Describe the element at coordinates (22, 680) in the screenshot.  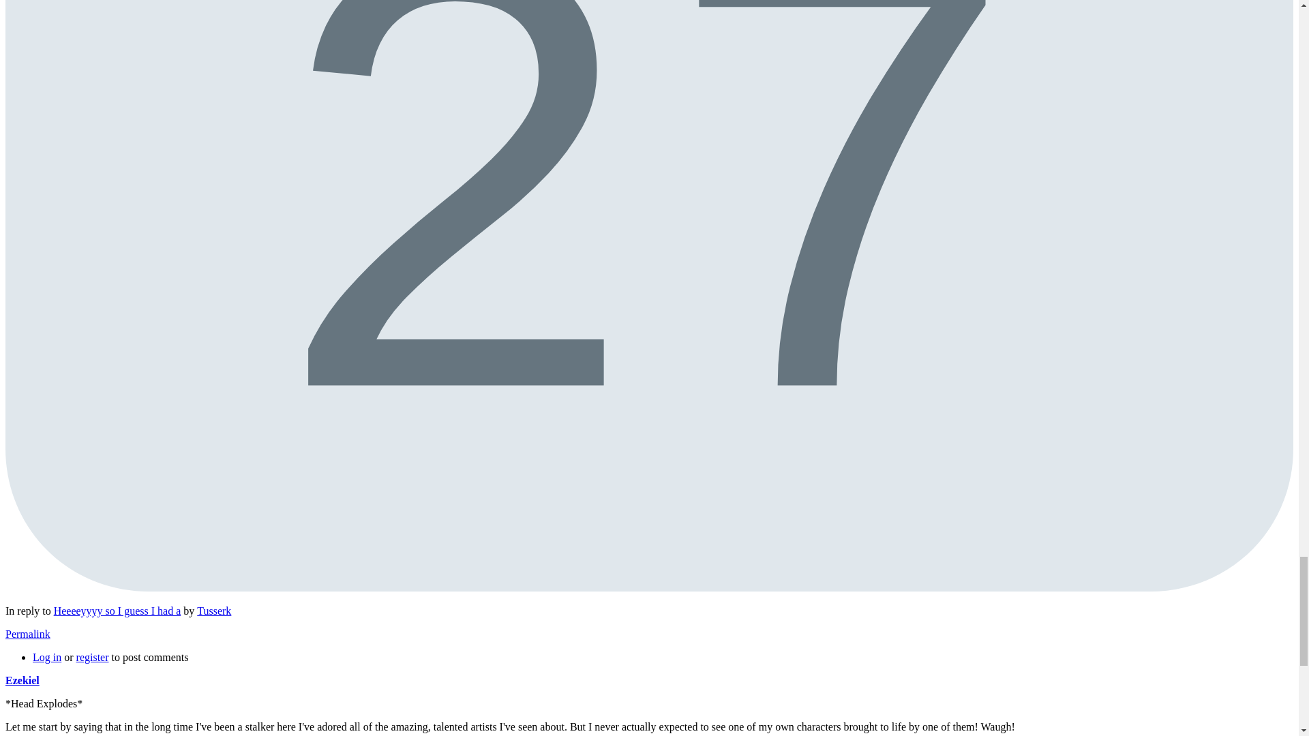
I see `Ezekiel` at that location.